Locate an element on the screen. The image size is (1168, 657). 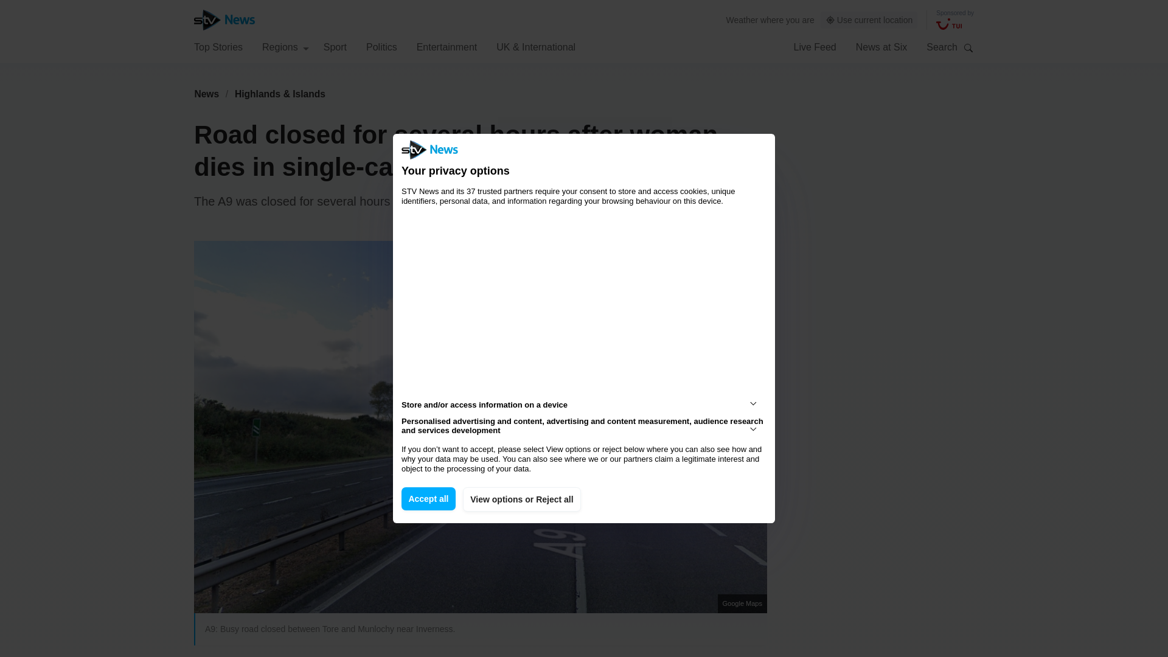
News is located at coordinates (206, 94).